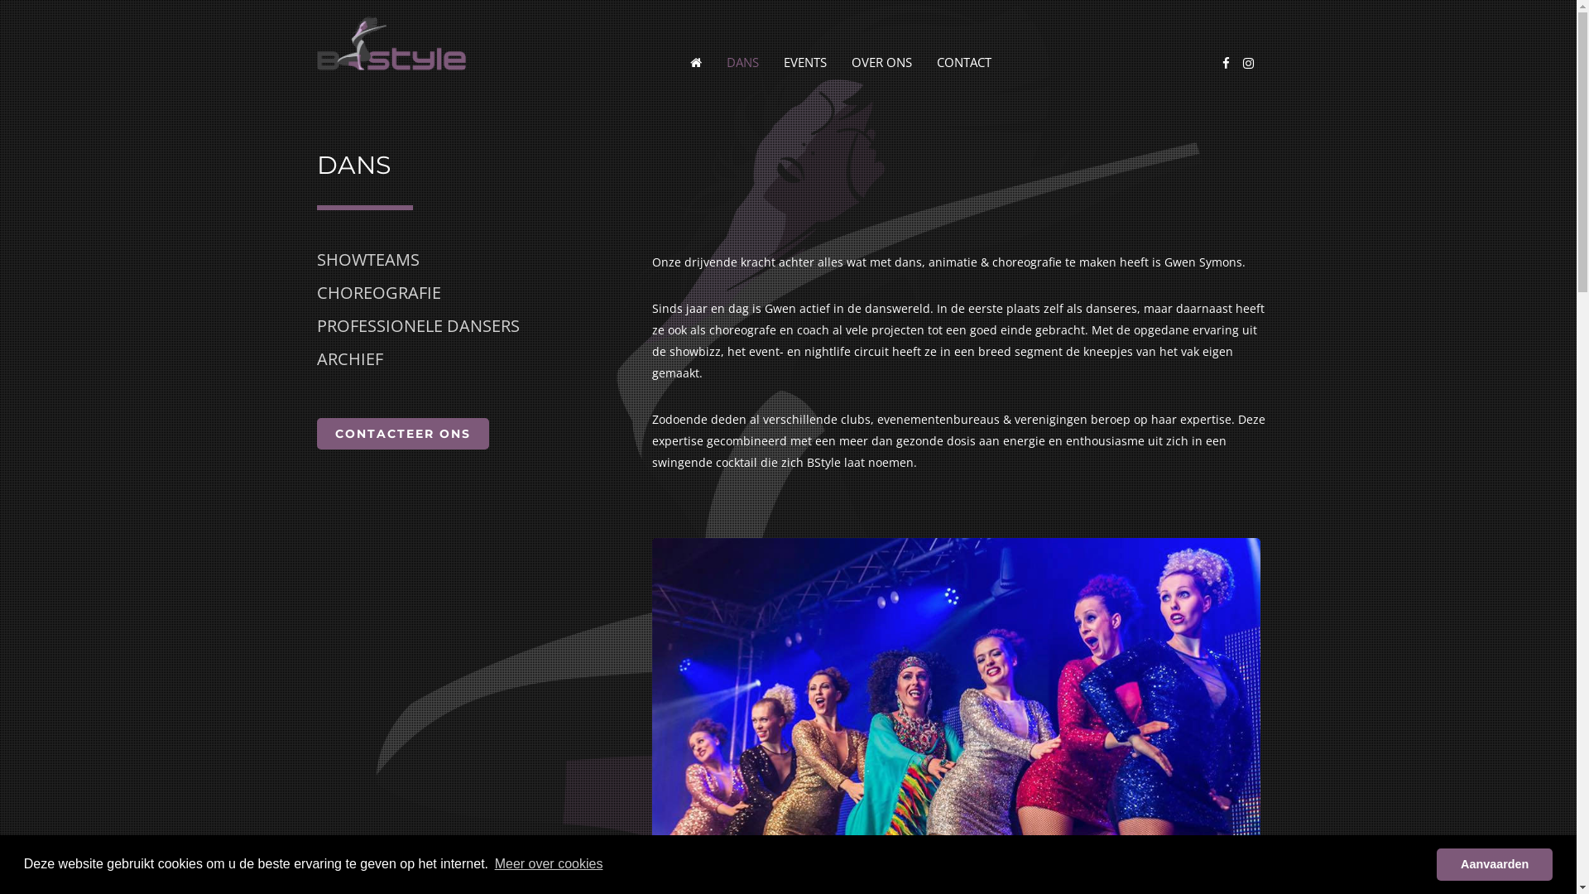 The height and width of the screenshot is (894, 1589). Describe the element at coordinates (548, 864) in the screenshot. I see `Meer over cookies` at that location.